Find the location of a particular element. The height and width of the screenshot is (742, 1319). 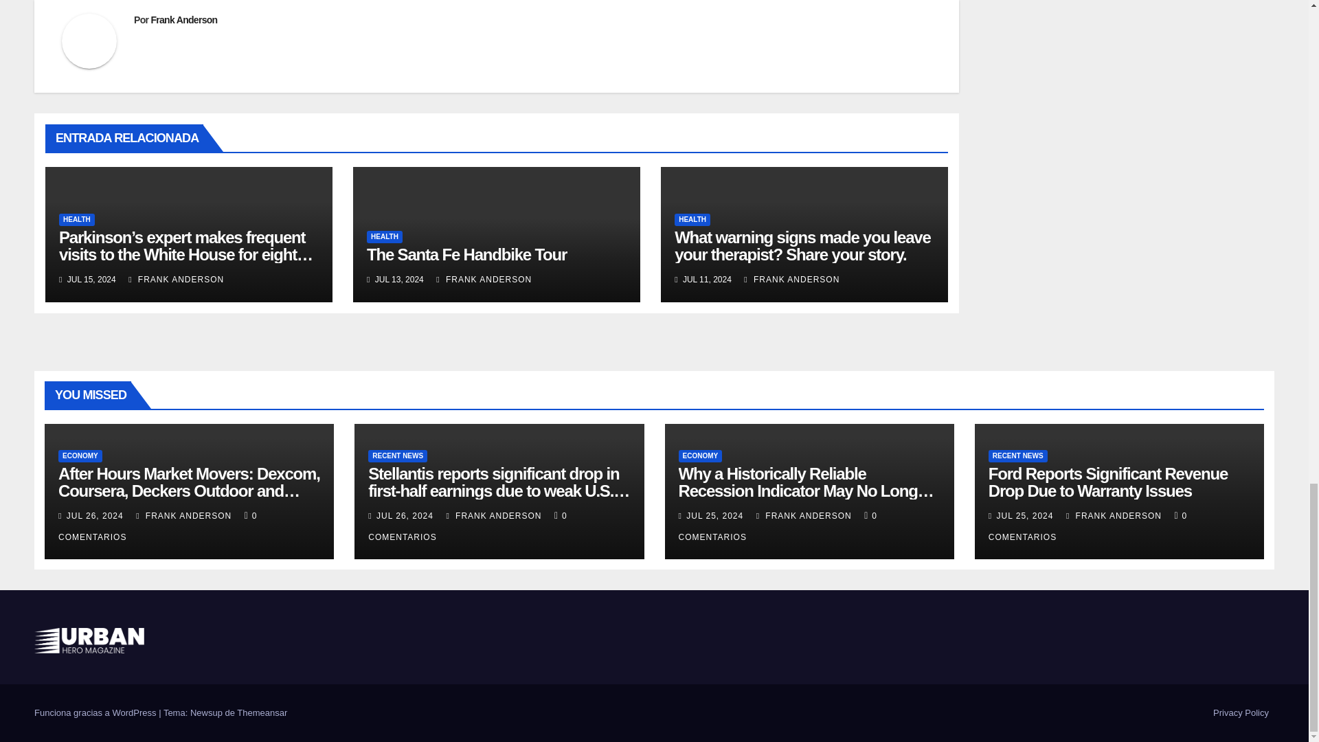

Privacy Policy is located at coordinates (1241, 713).